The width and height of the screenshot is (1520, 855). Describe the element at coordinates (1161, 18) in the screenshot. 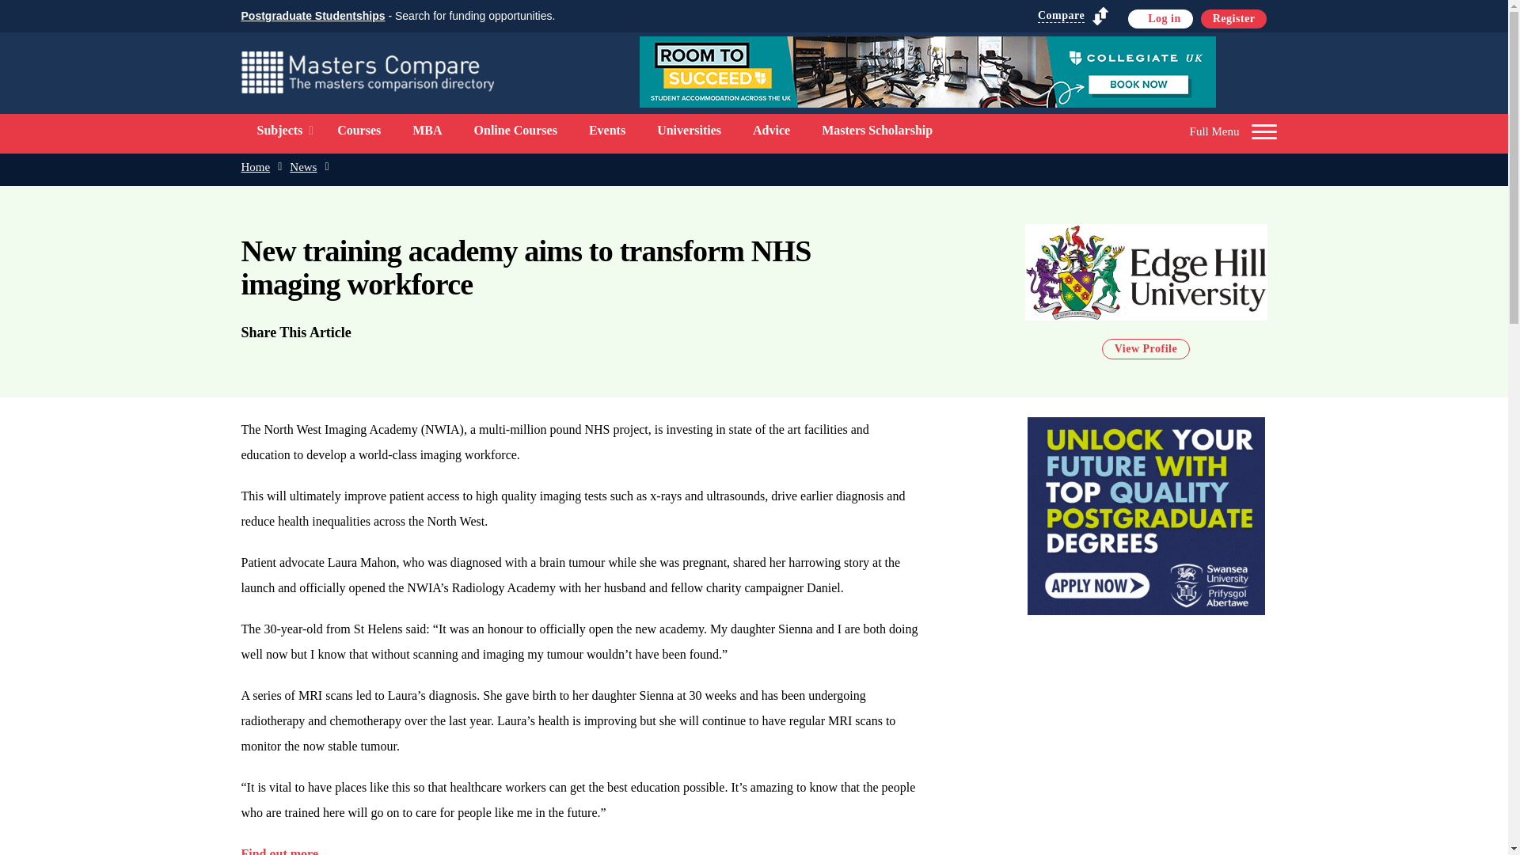

I see `Log in` at that location.